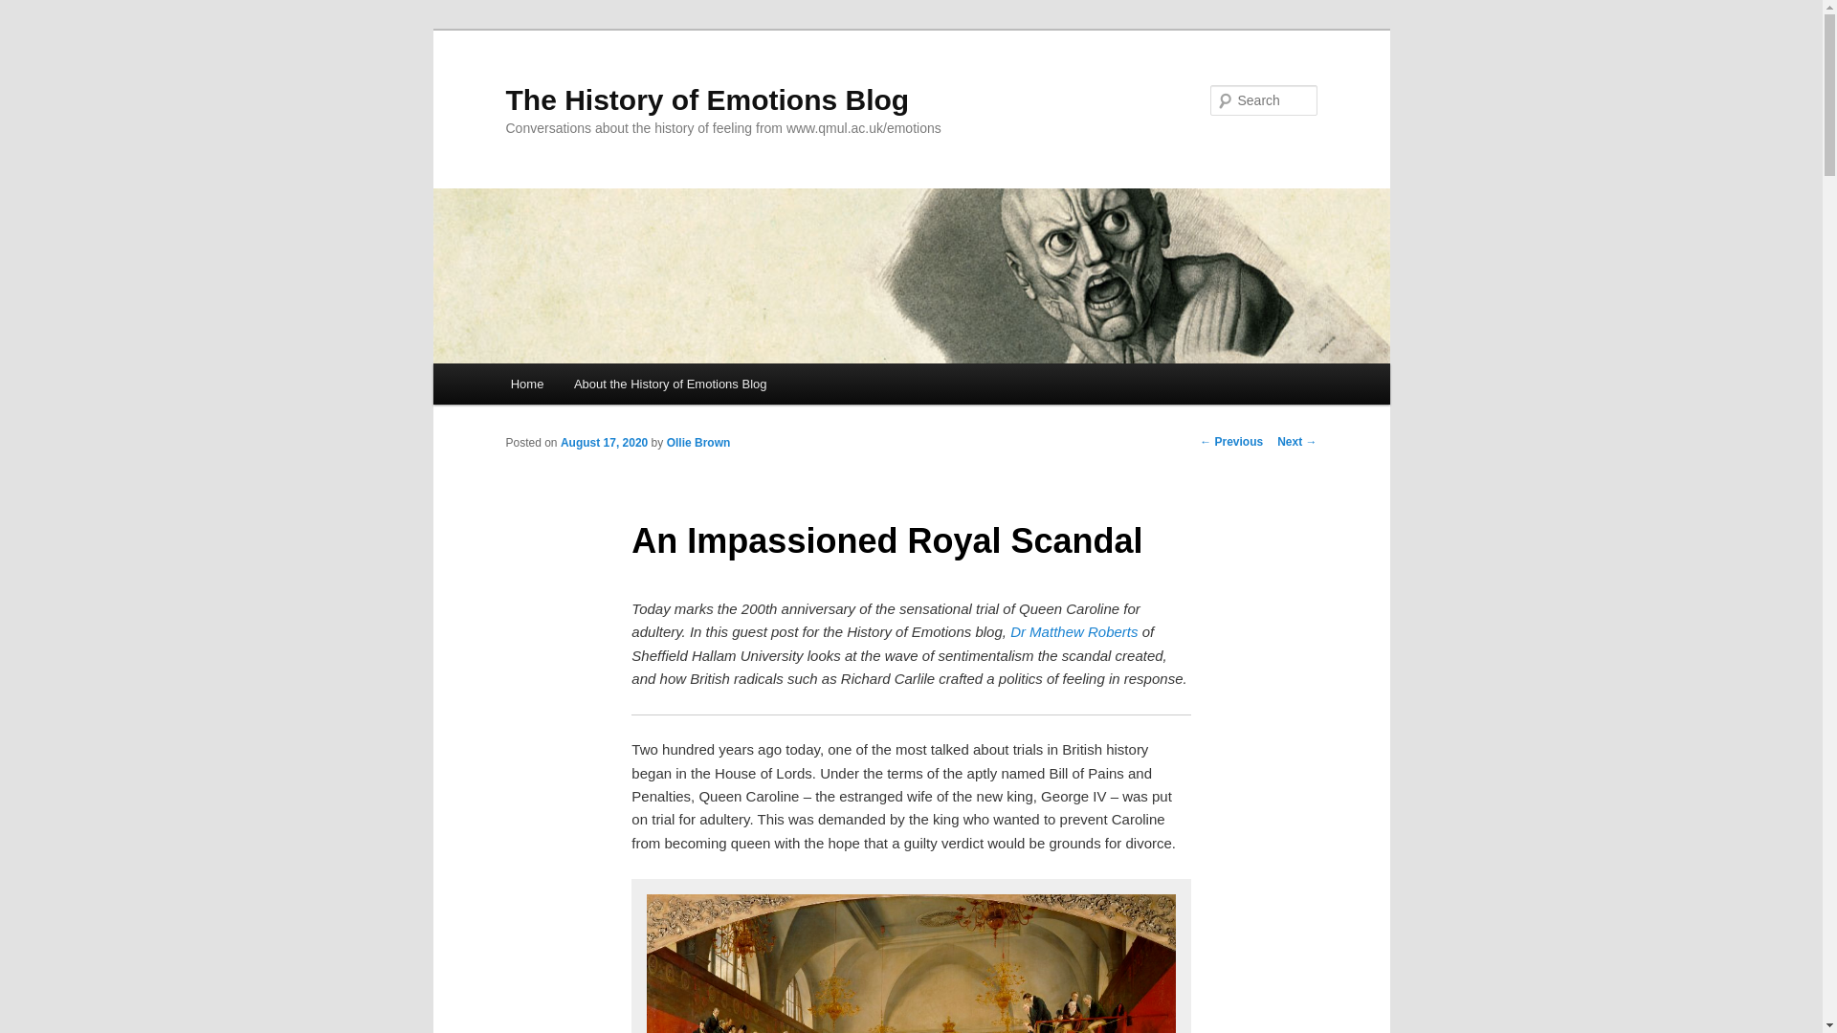 The image size is (1837, 1033). What do you see at coordinates (698, 442) in the screenshot?
I see `Ollie Brown` at bounding box center [698, 442].